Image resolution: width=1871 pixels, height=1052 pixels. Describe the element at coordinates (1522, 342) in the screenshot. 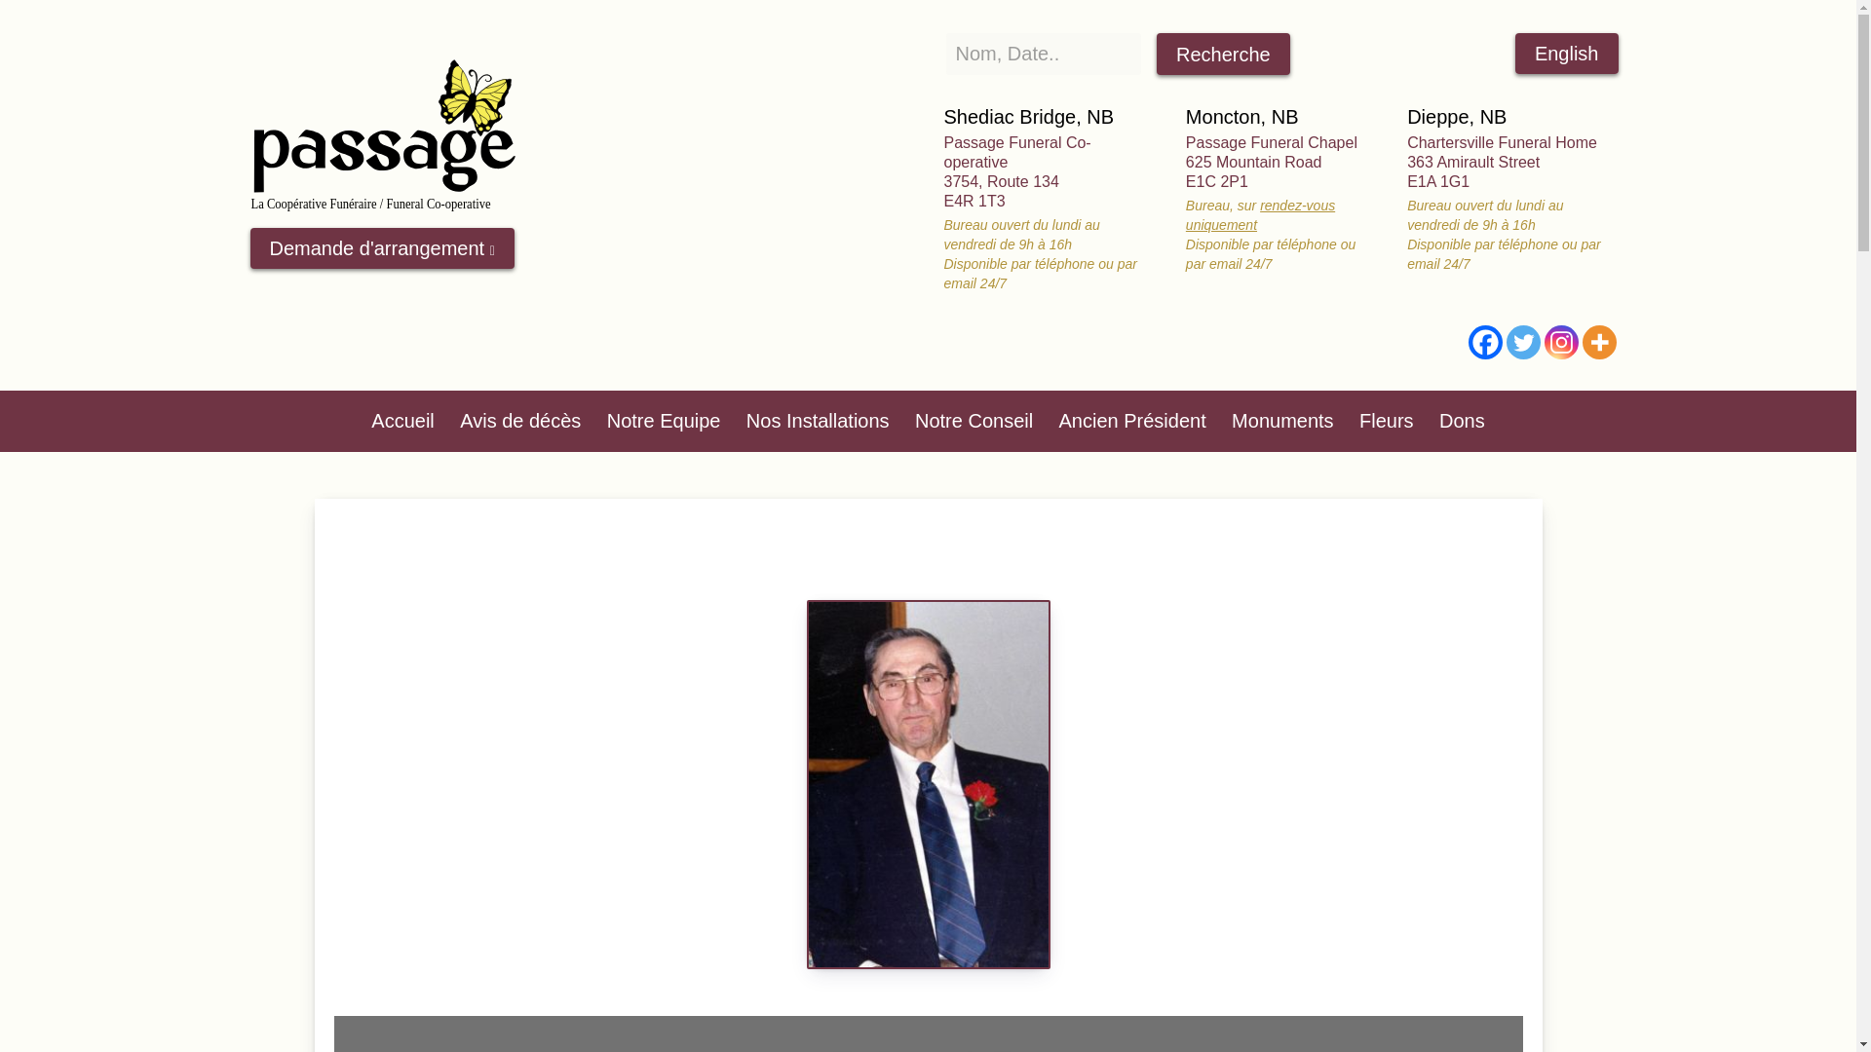

I see `Twitter` at that location.